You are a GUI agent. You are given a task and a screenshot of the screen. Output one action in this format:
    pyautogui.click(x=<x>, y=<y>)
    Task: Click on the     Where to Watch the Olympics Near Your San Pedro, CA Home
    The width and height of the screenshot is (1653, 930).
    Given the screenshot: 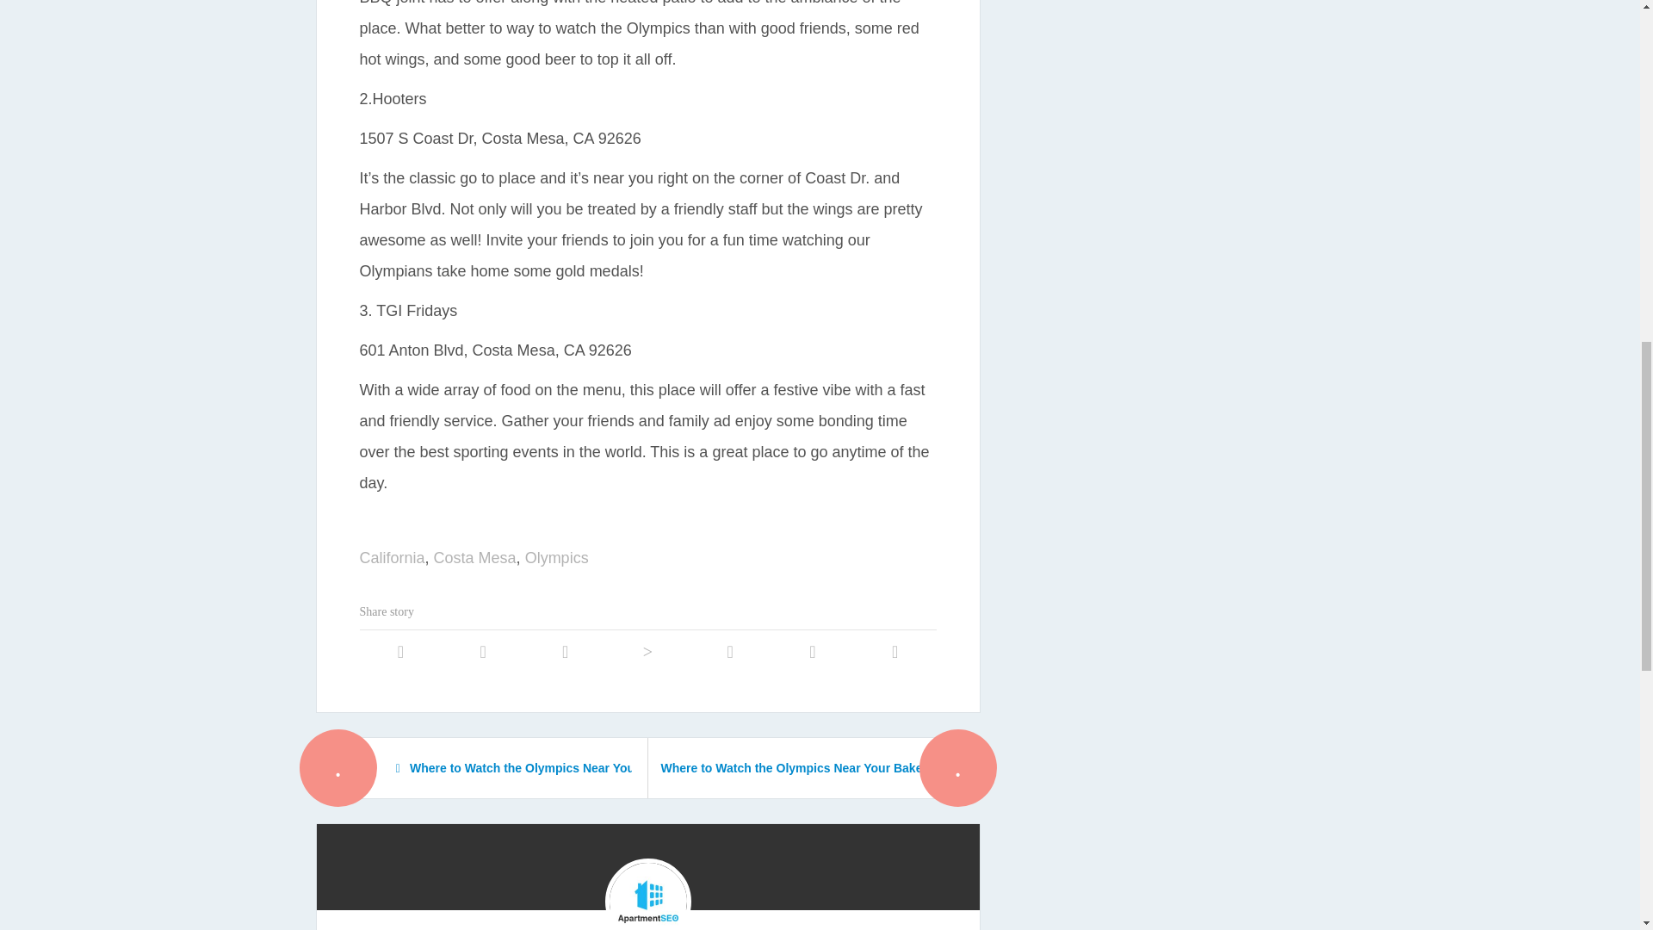 What is the action you would take?
    pyautogui.click(x=492, y=768)
    